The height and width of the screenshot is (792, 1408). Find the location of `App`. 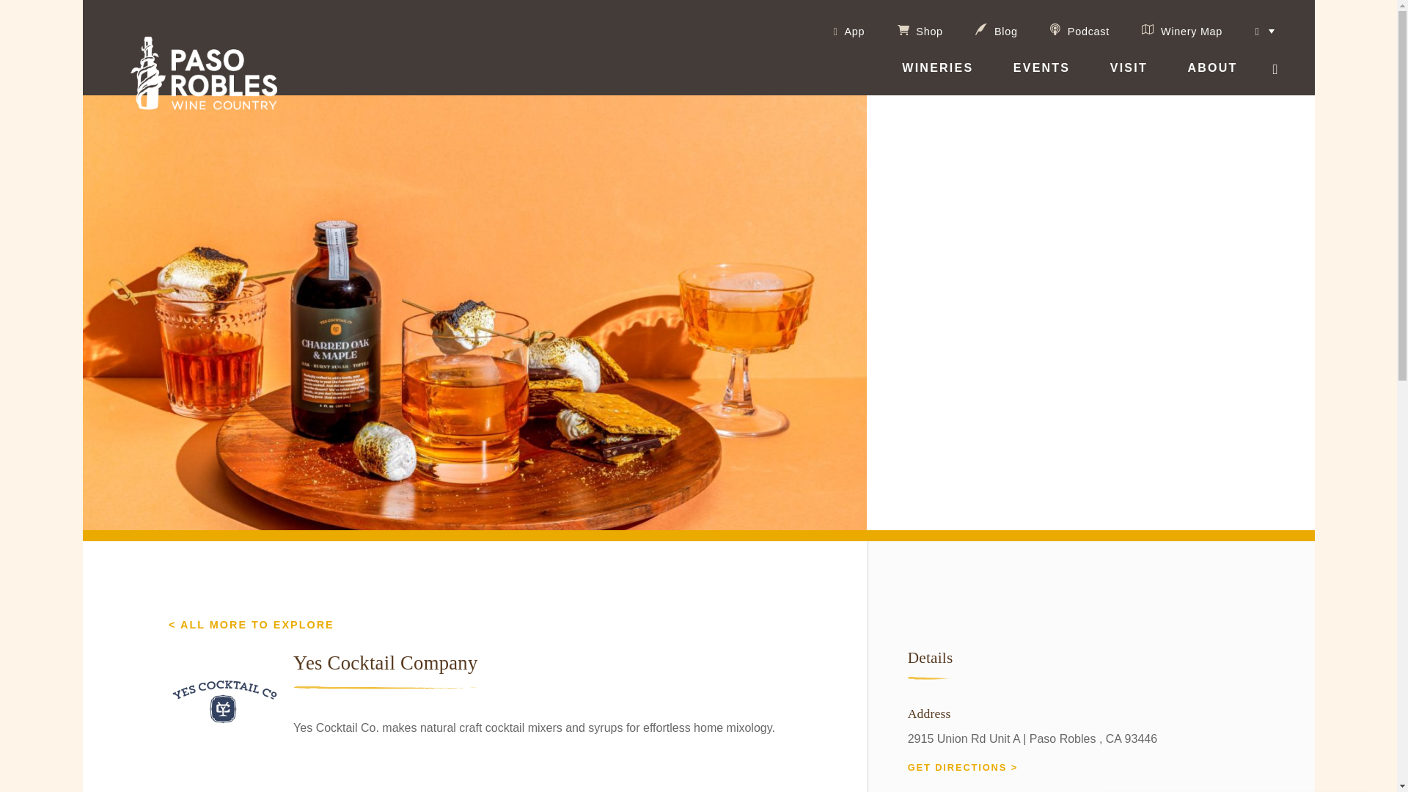

App is located at coordinates (848, 31).